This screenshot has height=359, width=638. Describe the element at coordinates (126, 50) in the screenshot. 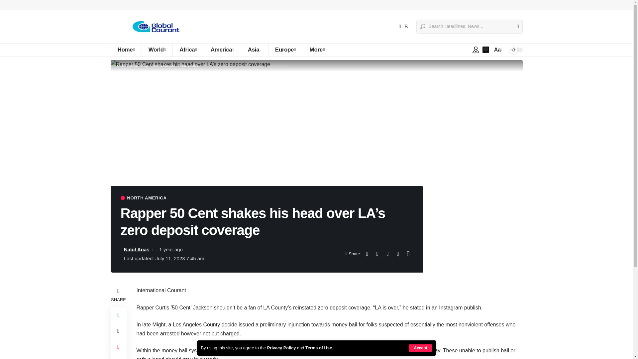

I see `Home` at that location.